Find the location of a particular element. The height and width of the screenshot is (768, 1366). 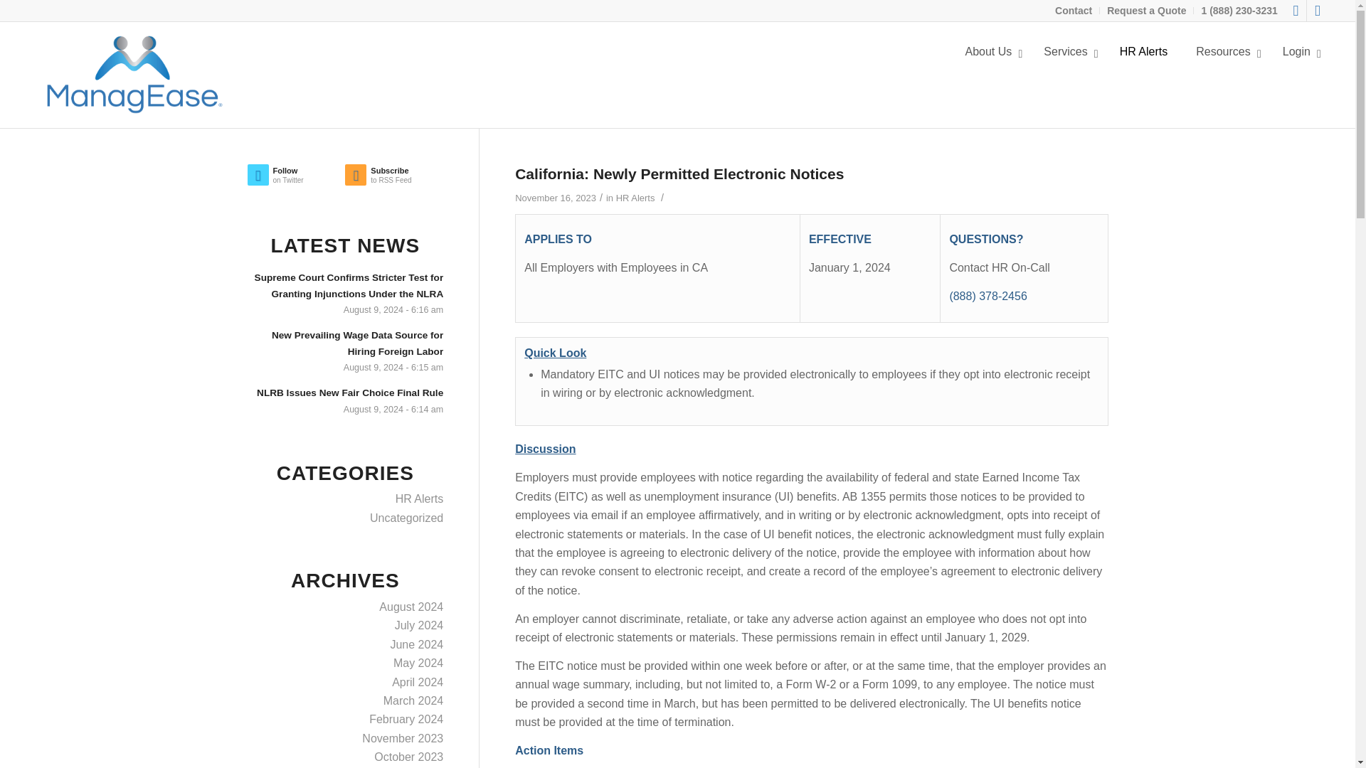

About Us is located at coordinates (990, 52).